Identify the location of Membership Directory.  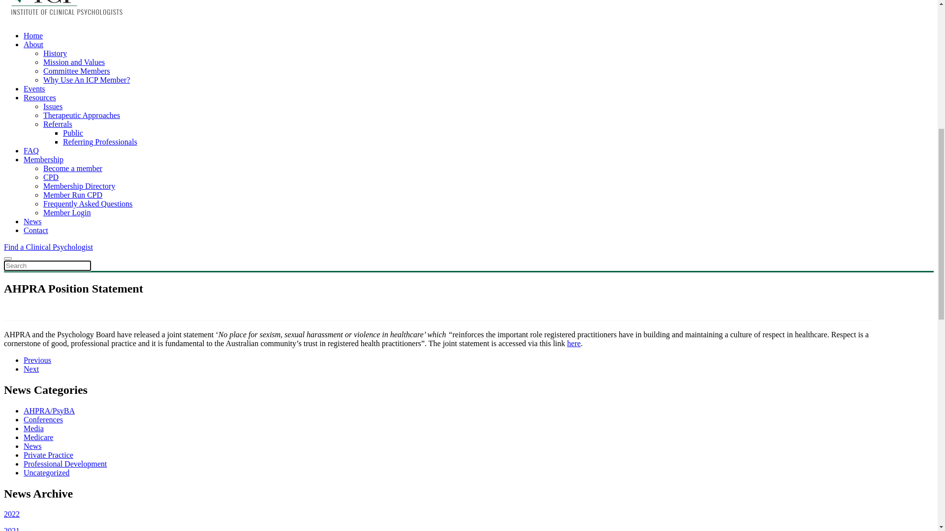
(79, 235).